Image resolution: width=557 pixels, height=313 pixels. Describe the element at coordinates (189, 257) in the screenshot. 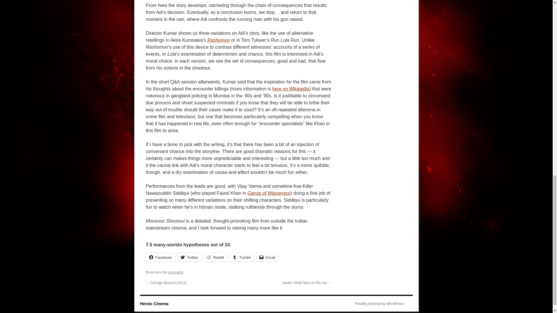

I see `Click to share on Twitter` at that location.